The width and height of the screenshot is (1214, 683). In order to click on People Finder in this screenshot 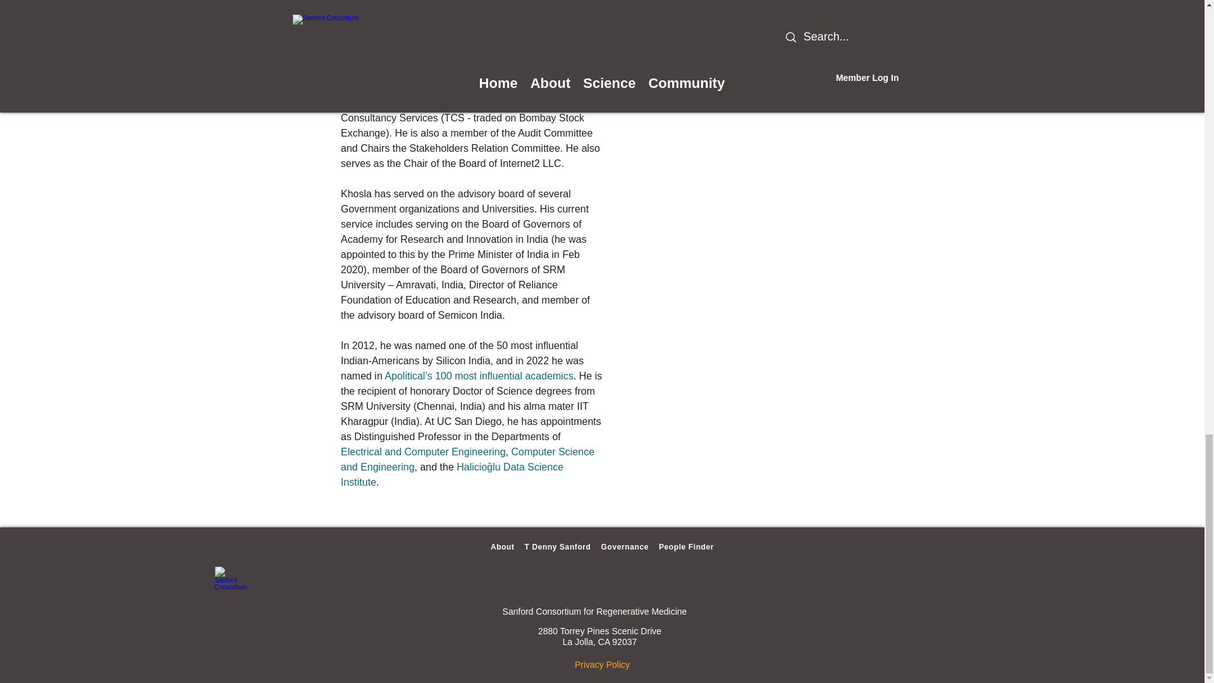, I will do `click(686, 546)`.